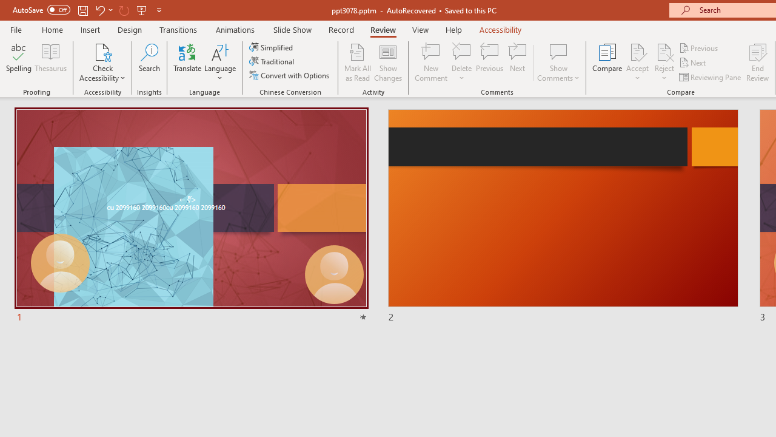  Describe the element at coordinates (558, 62) in the screenshot. I see `Show Comments` at that location.